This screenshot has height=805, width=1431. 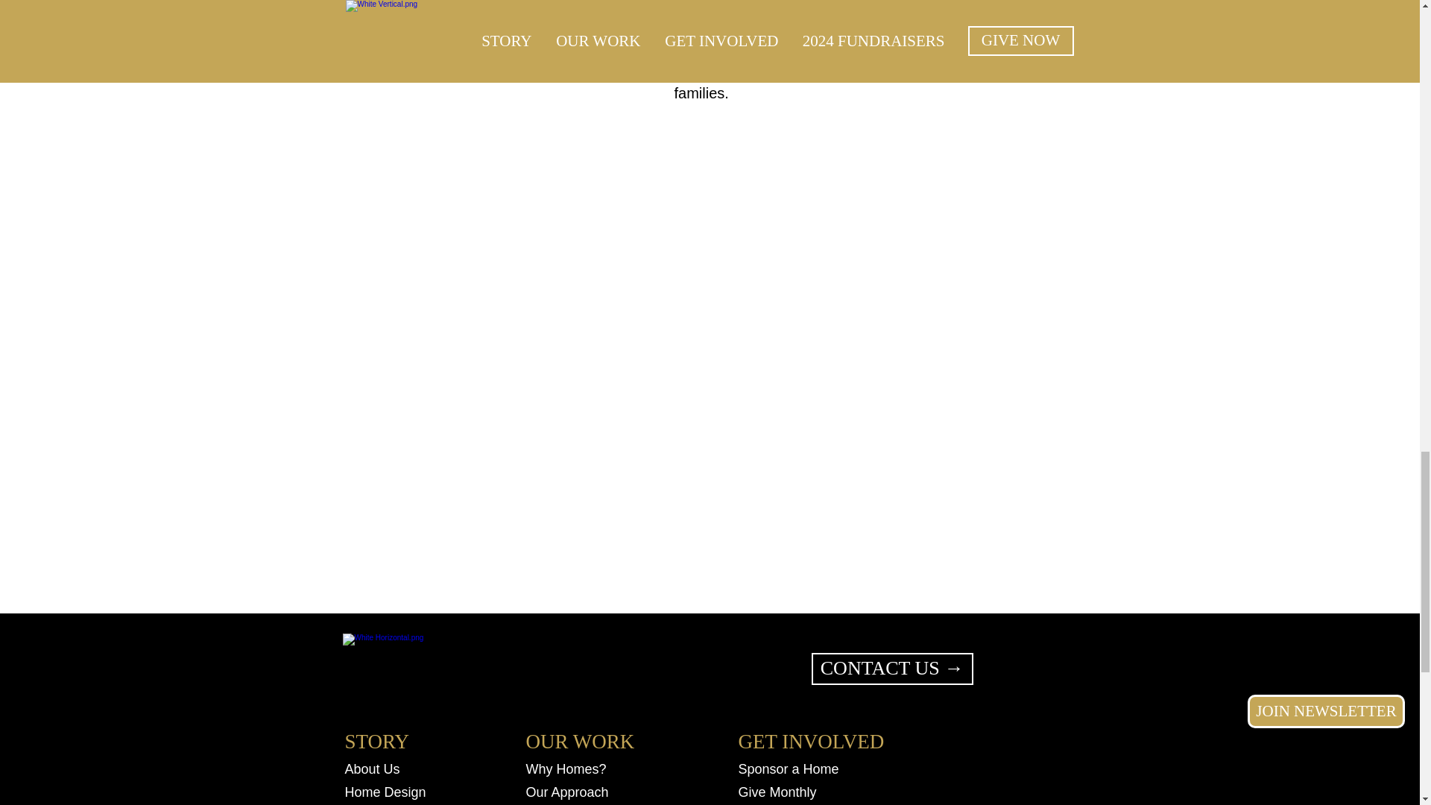 What do you see at coordinates (578, 792) in the screenshot?
I see `Our Approach` at bounding box center [578, 792].